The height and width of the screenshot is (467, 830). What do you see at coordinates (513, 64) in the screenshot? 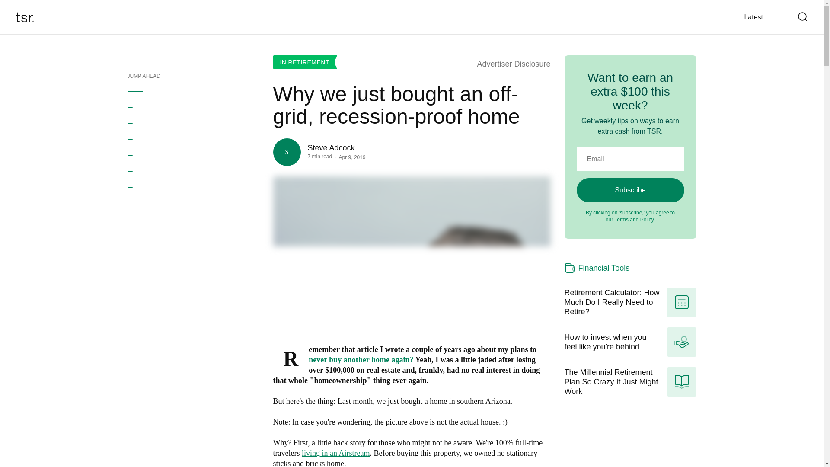
I see `Advertiser Disclosure` at bounding box center [513, 64].